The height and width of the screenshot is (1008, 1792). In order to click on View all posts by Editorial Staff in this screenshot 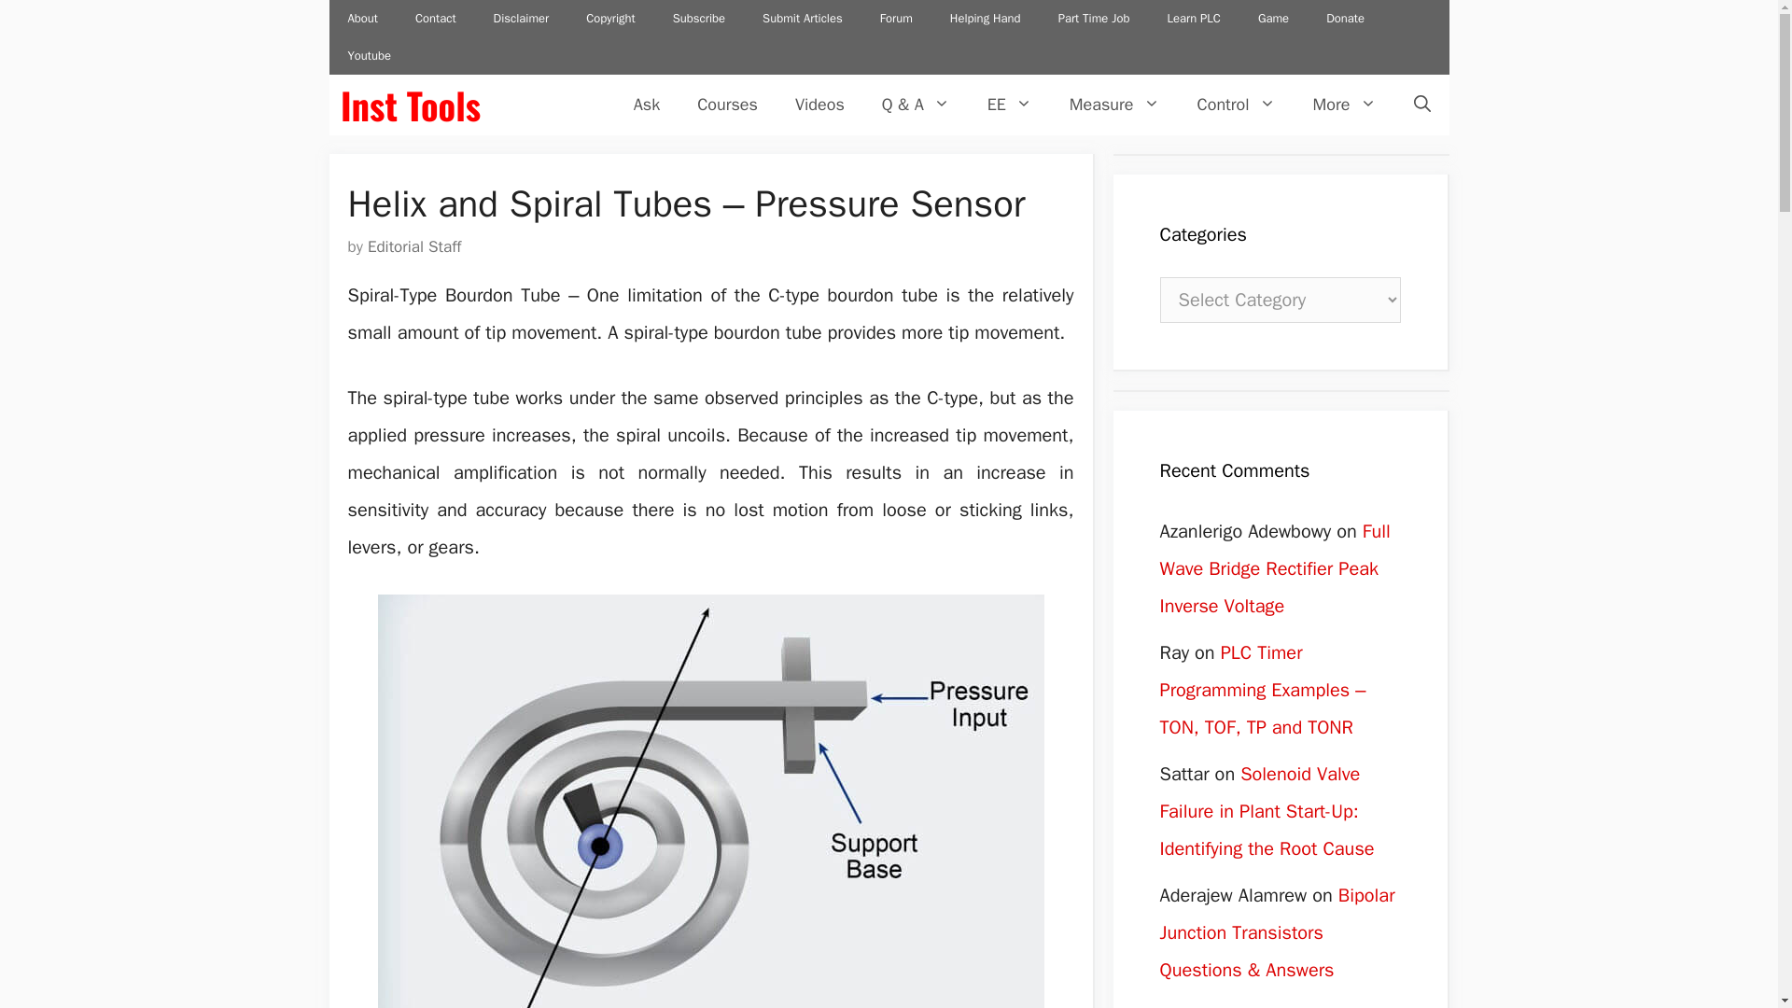, I will do `click(413, 246)`.